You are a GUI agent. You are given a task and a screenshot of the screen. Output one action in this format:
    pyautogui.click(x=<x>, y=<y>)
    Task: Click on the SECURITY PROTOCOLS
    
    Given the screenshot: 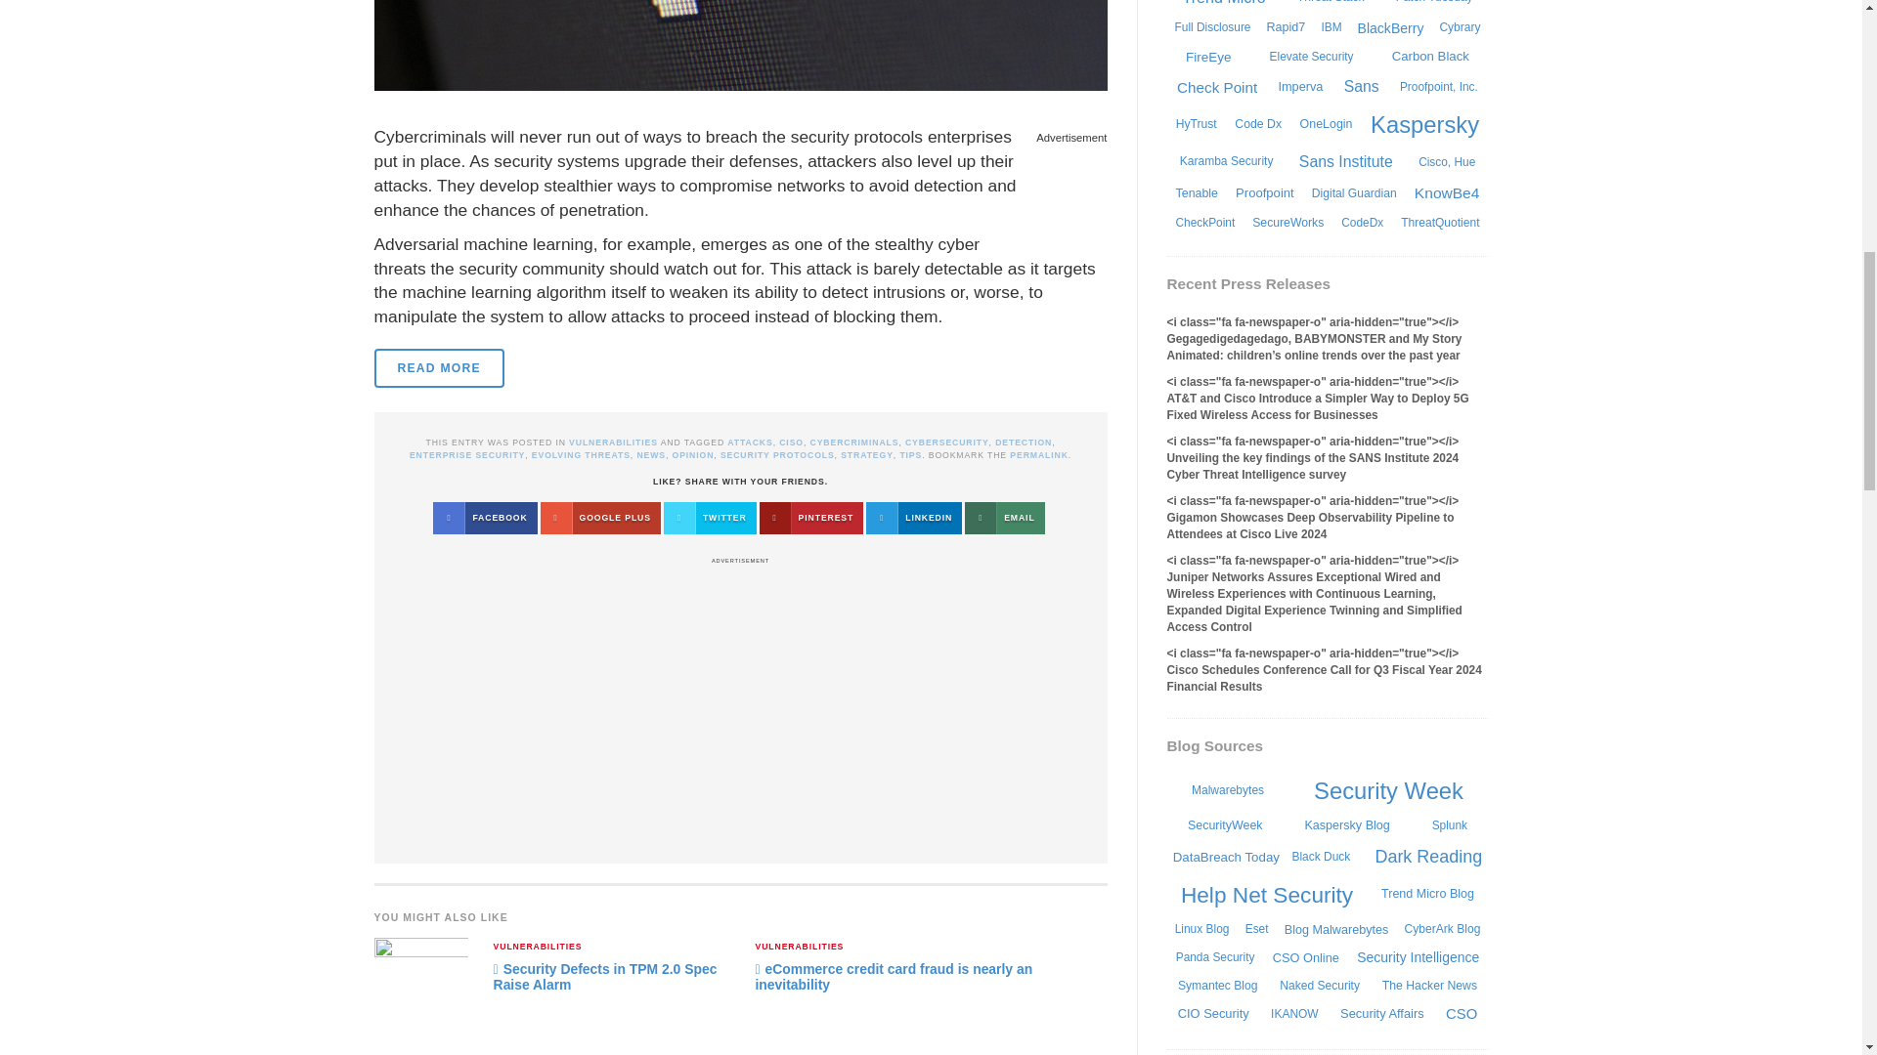 What is the action you would take?
    pyautogui.click(x=778, y=455)
    